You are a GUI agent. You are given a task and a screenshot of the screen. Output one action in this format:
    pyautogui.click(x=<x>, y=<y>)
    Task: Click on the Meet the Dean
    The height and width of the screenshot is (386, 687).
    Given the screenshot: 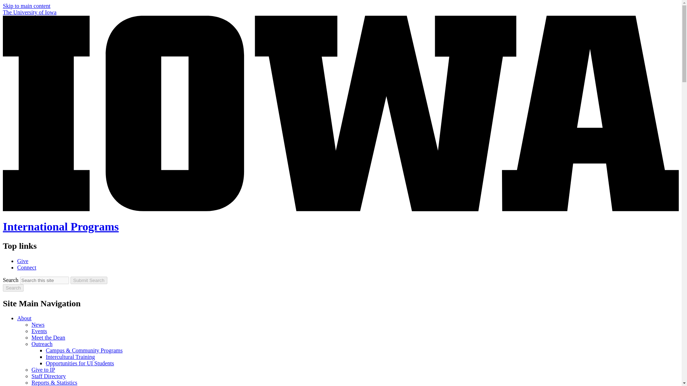 What is the action you would take?
    pyautogui.click(x=48, y=337)
    